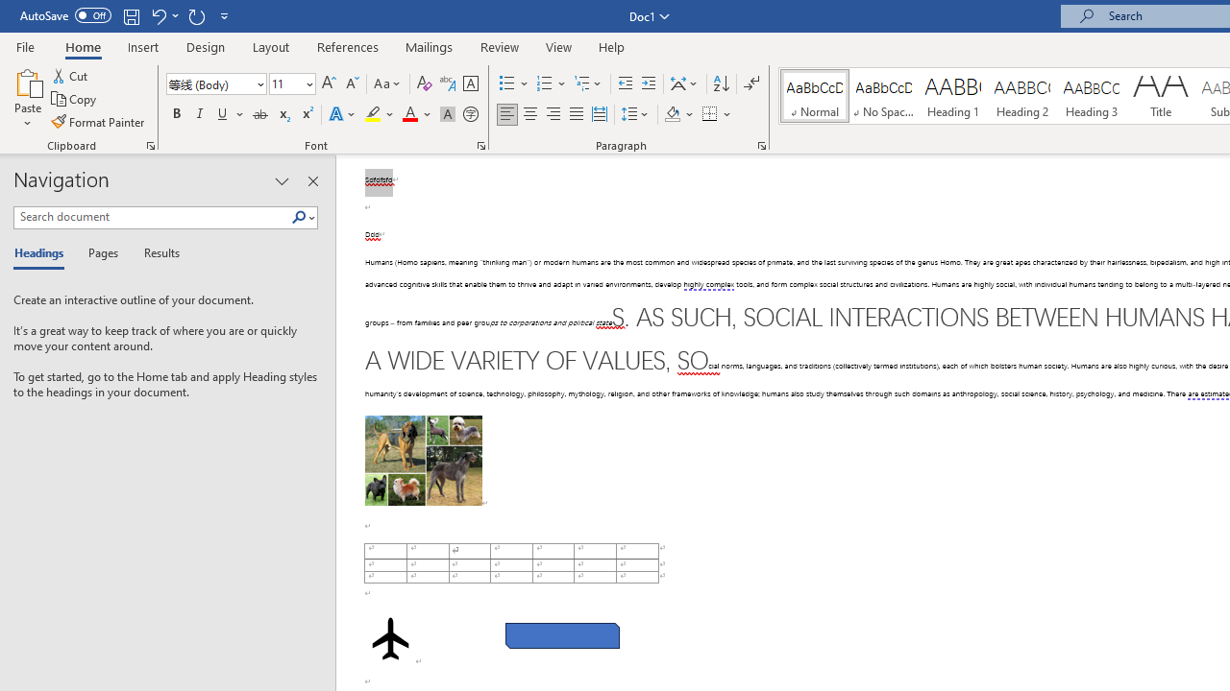 This screenshot has height=691, width=1230. Describe the element at coordinates (448, 115) in the screenshot. I see `Character Shading` at that location.